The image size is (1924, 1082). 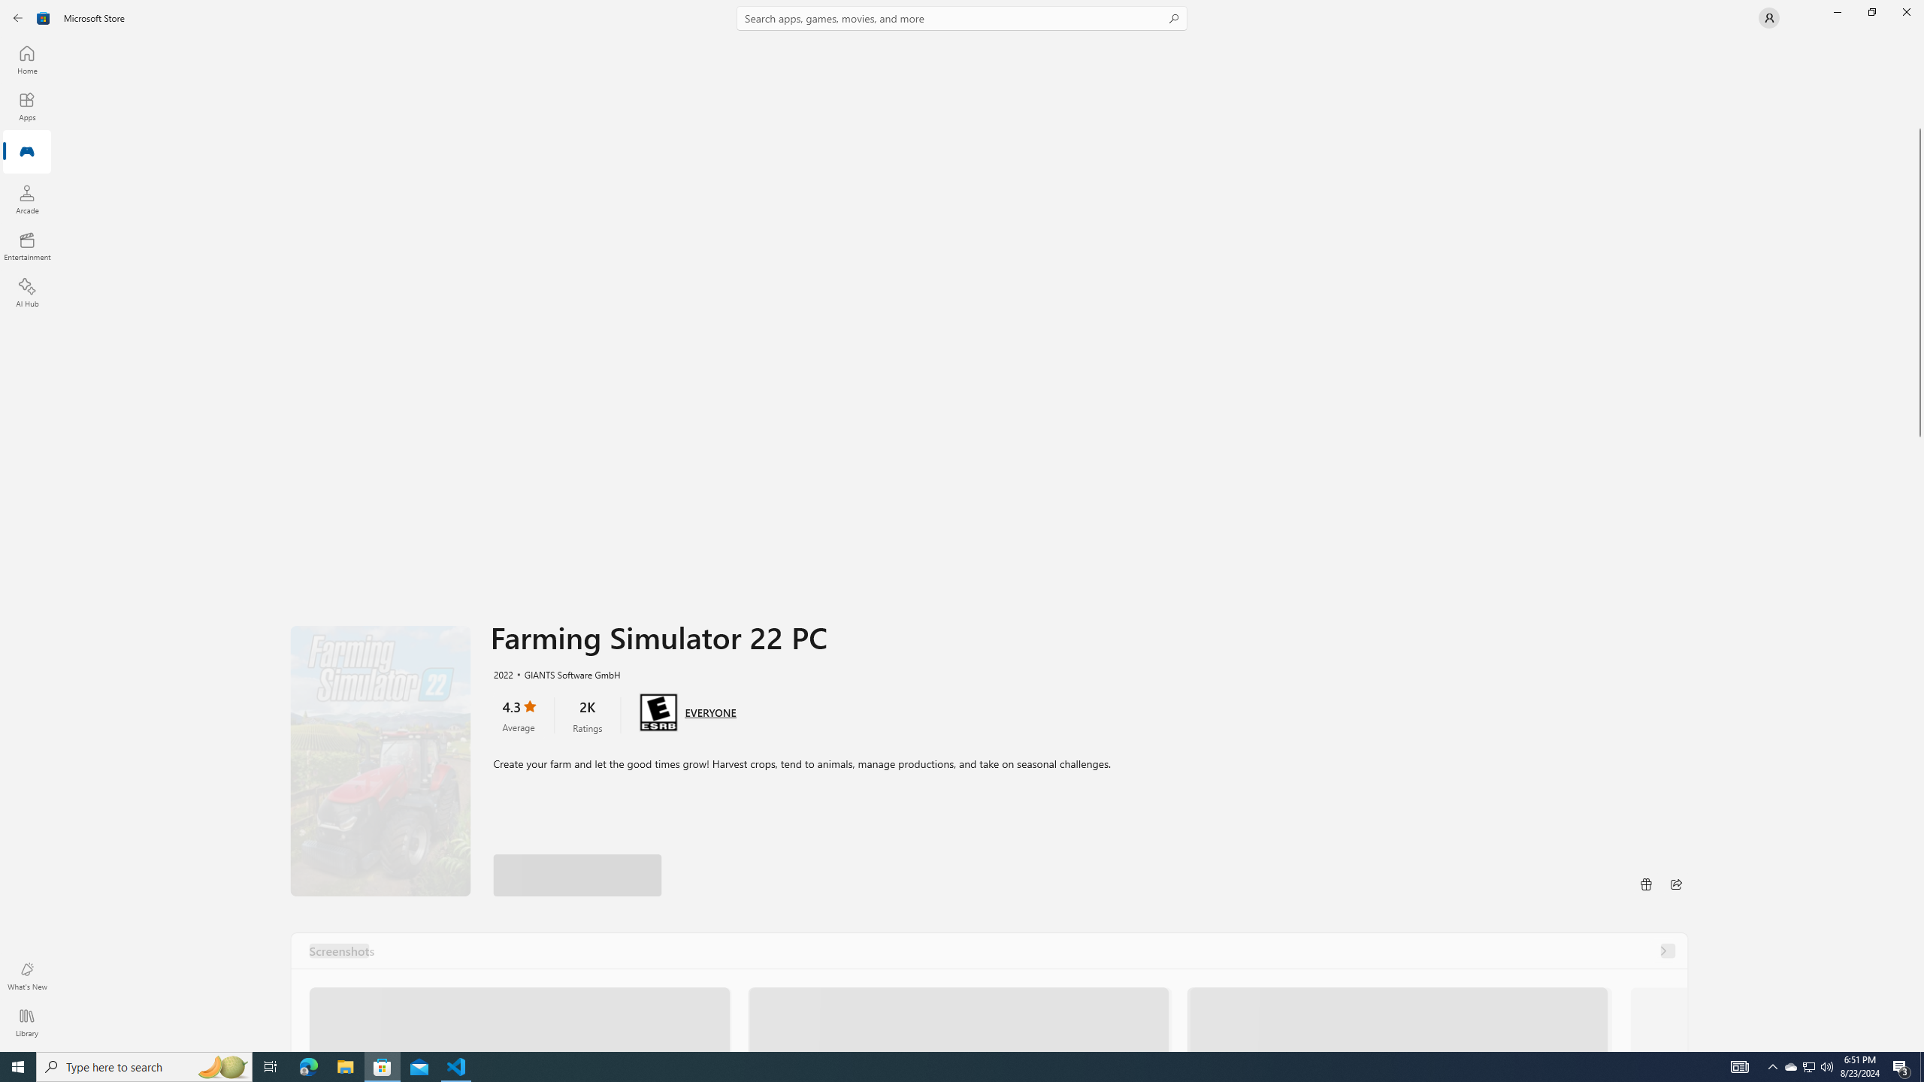 I want to click on Search, so click(x=962, y=18).